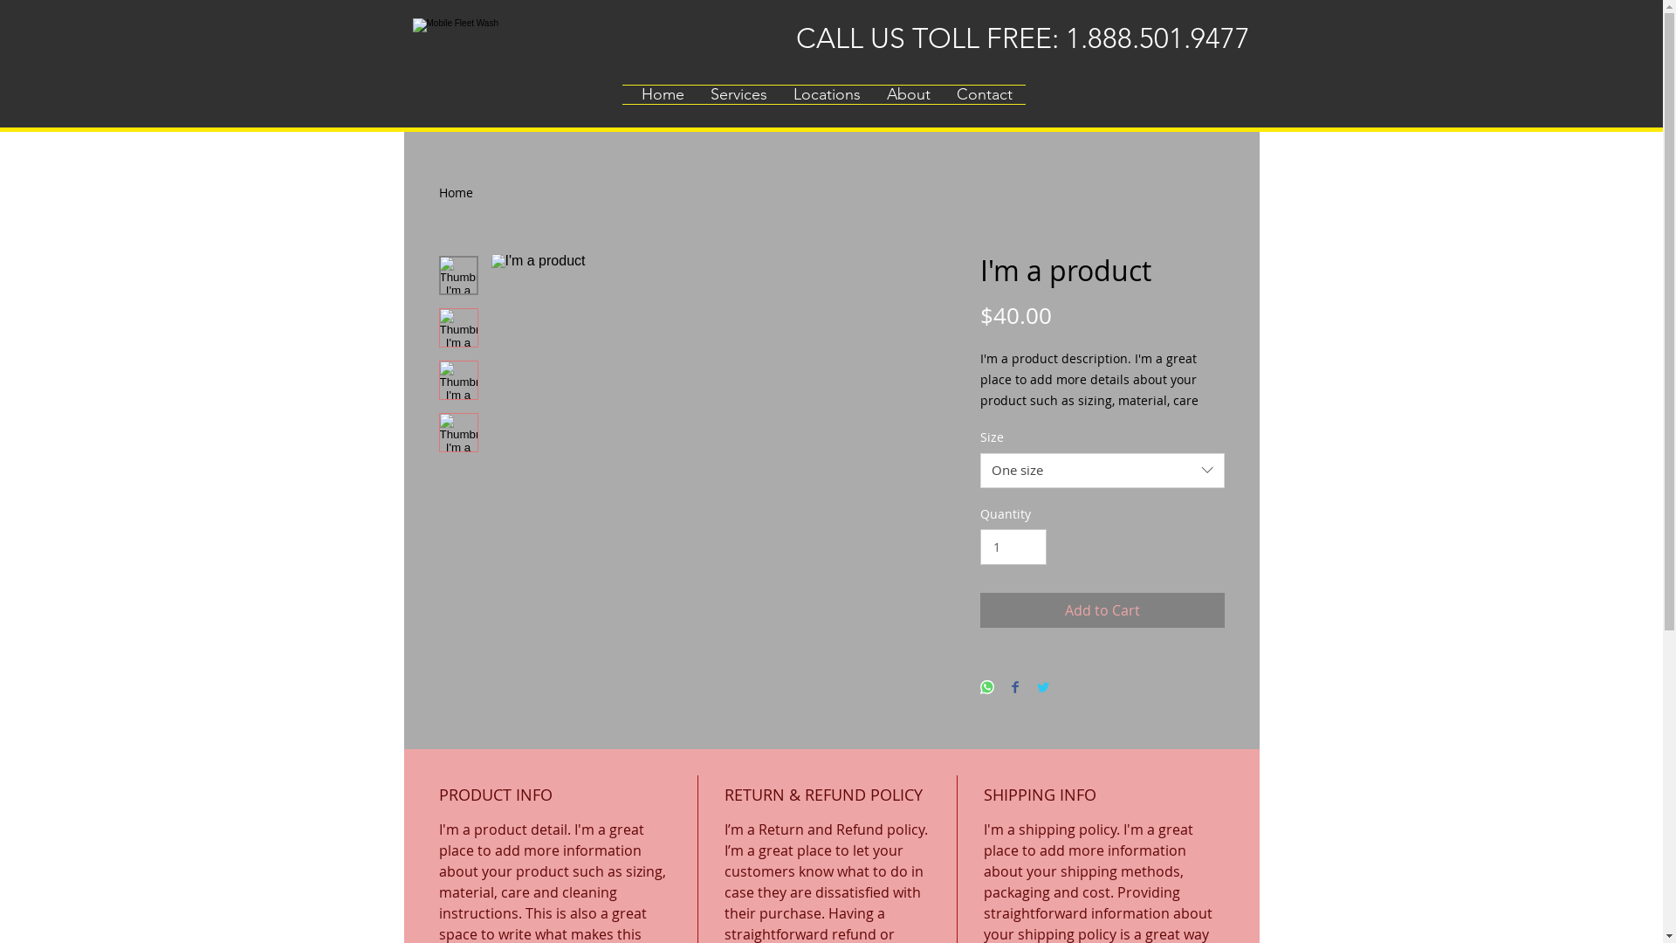 The image size is (1676, 943). Describe the element at coordinates (456, 192) in the screenshot. I see `Home` at that location.